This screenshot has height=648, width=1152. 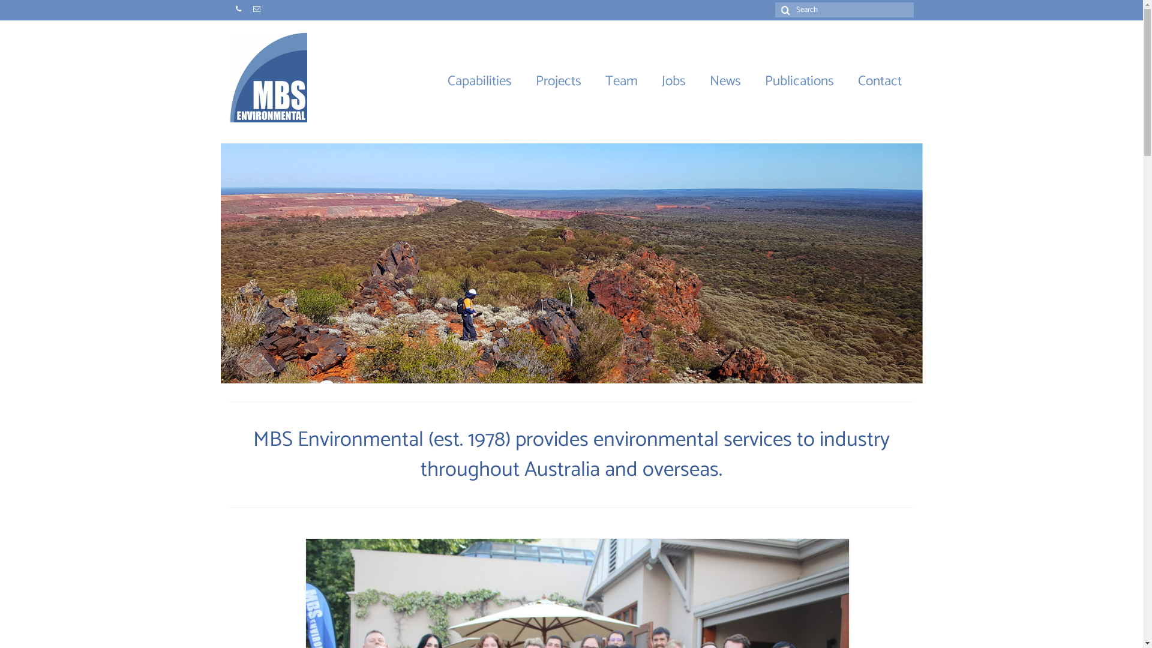 I want to click on Publications, so click(x=799, y=82).